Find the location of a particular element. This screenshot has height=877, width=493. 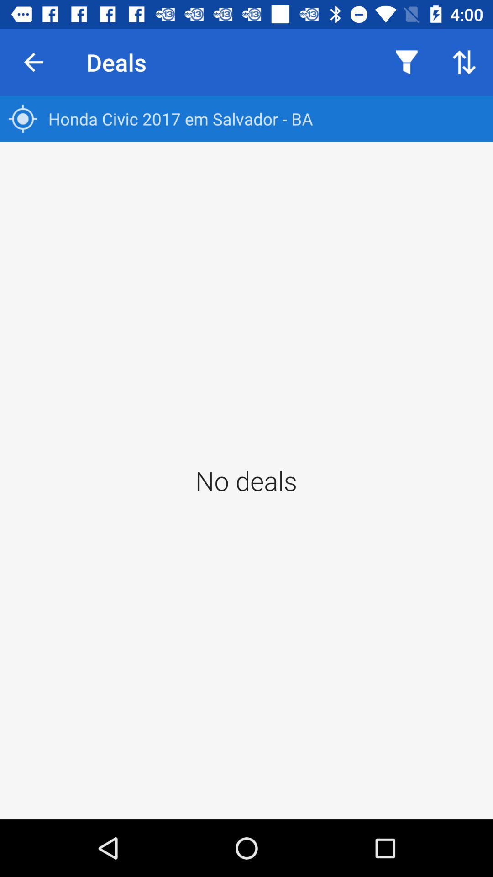

click item above no deals item is located at coordinates (246, 119).